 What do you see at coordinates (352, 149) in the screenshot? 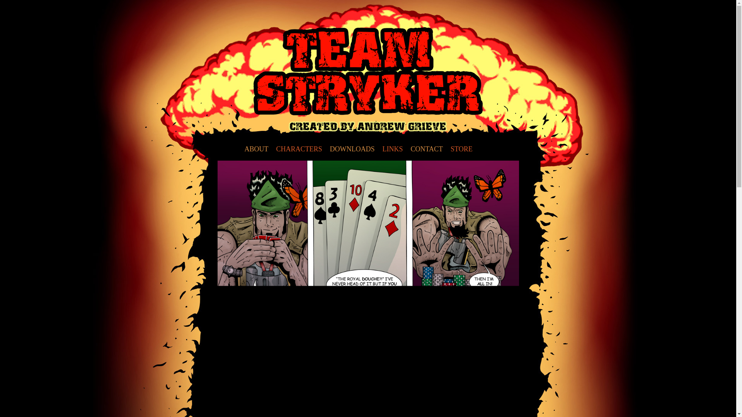
I see `DOWNLOADS` at bounding box center [352, 149].